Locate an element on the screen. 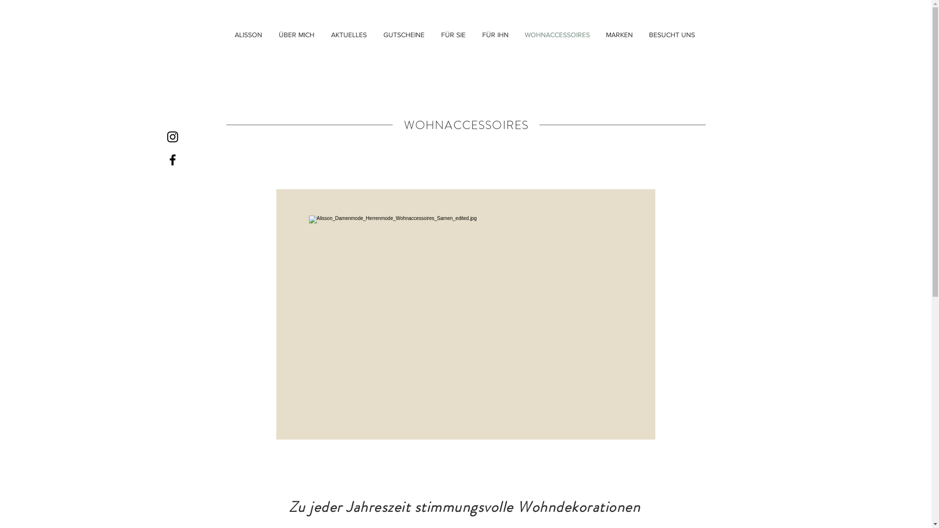 The image size is (939, 528). BESUCHT UNS is located at coordinates (672, 35).